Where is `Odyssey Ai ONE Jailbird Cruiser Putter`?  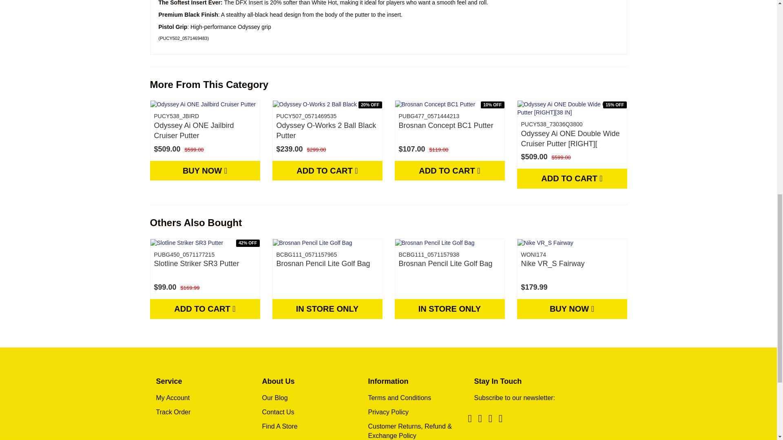 Odyssey Ai ONE Jailbird Cruiser Putter is located at coordinates (194, 130).